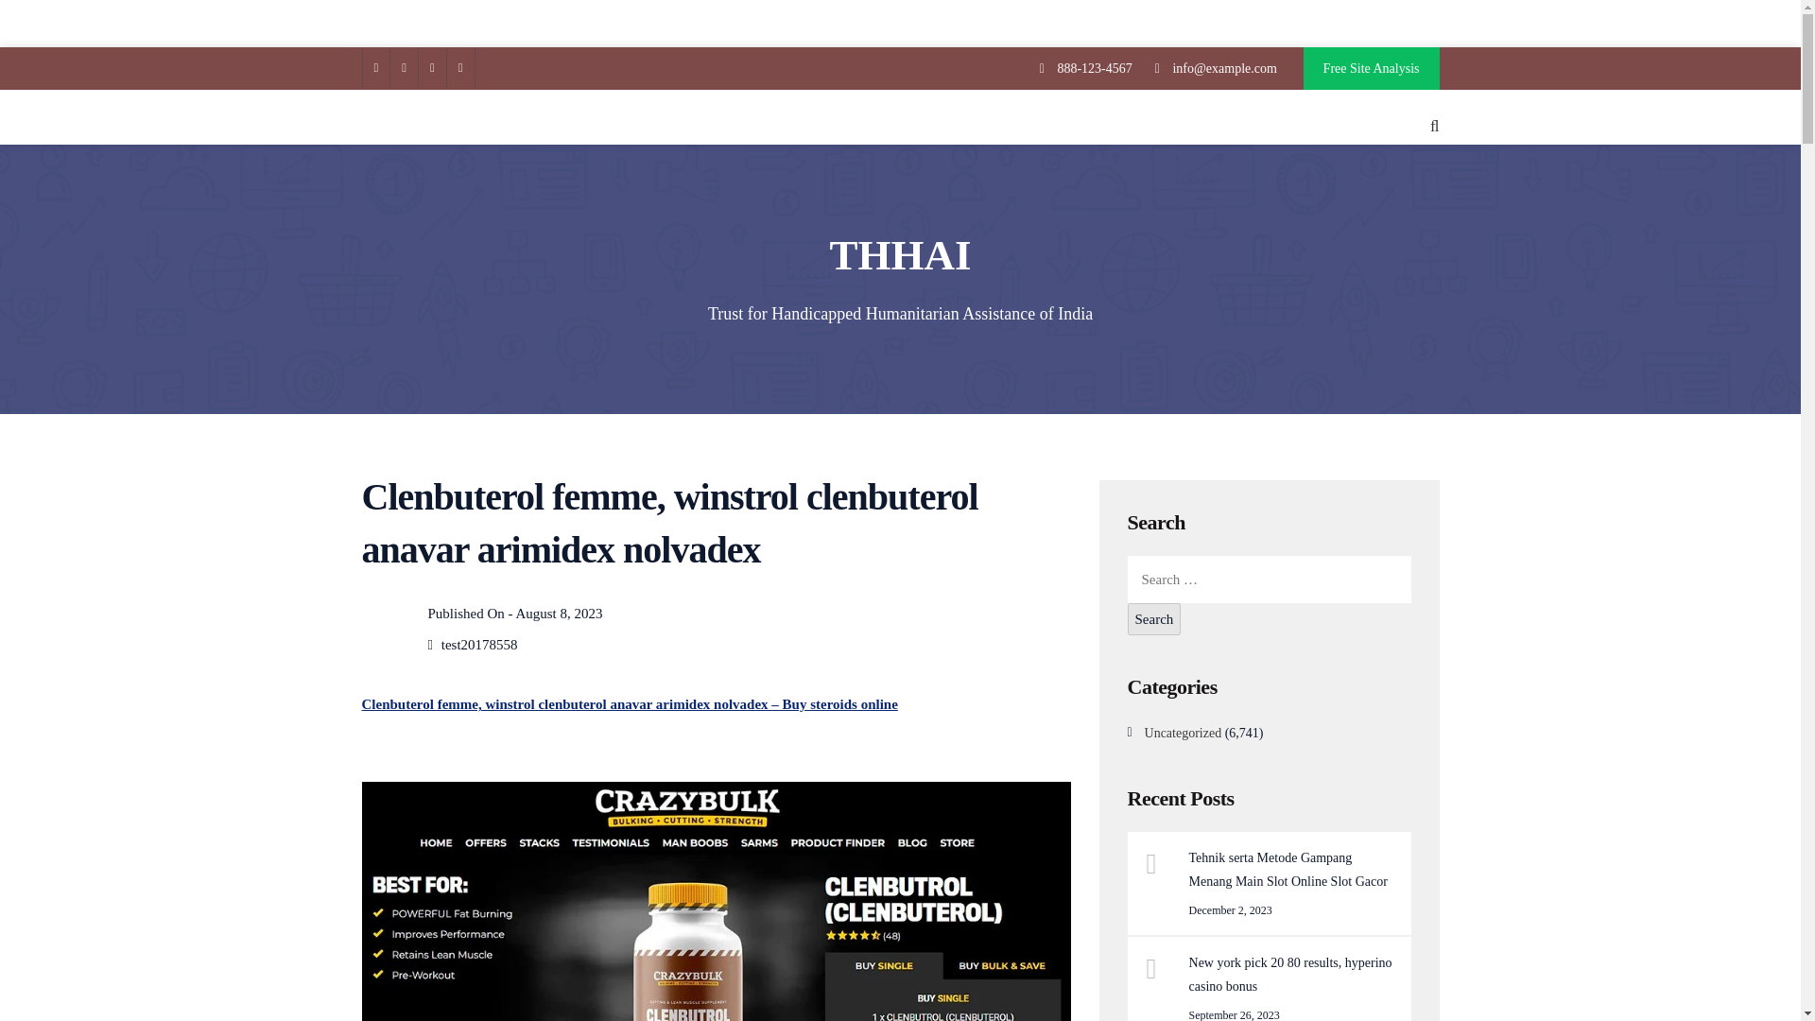  I want to click on Free Site Analysis, so click(1371, 68).